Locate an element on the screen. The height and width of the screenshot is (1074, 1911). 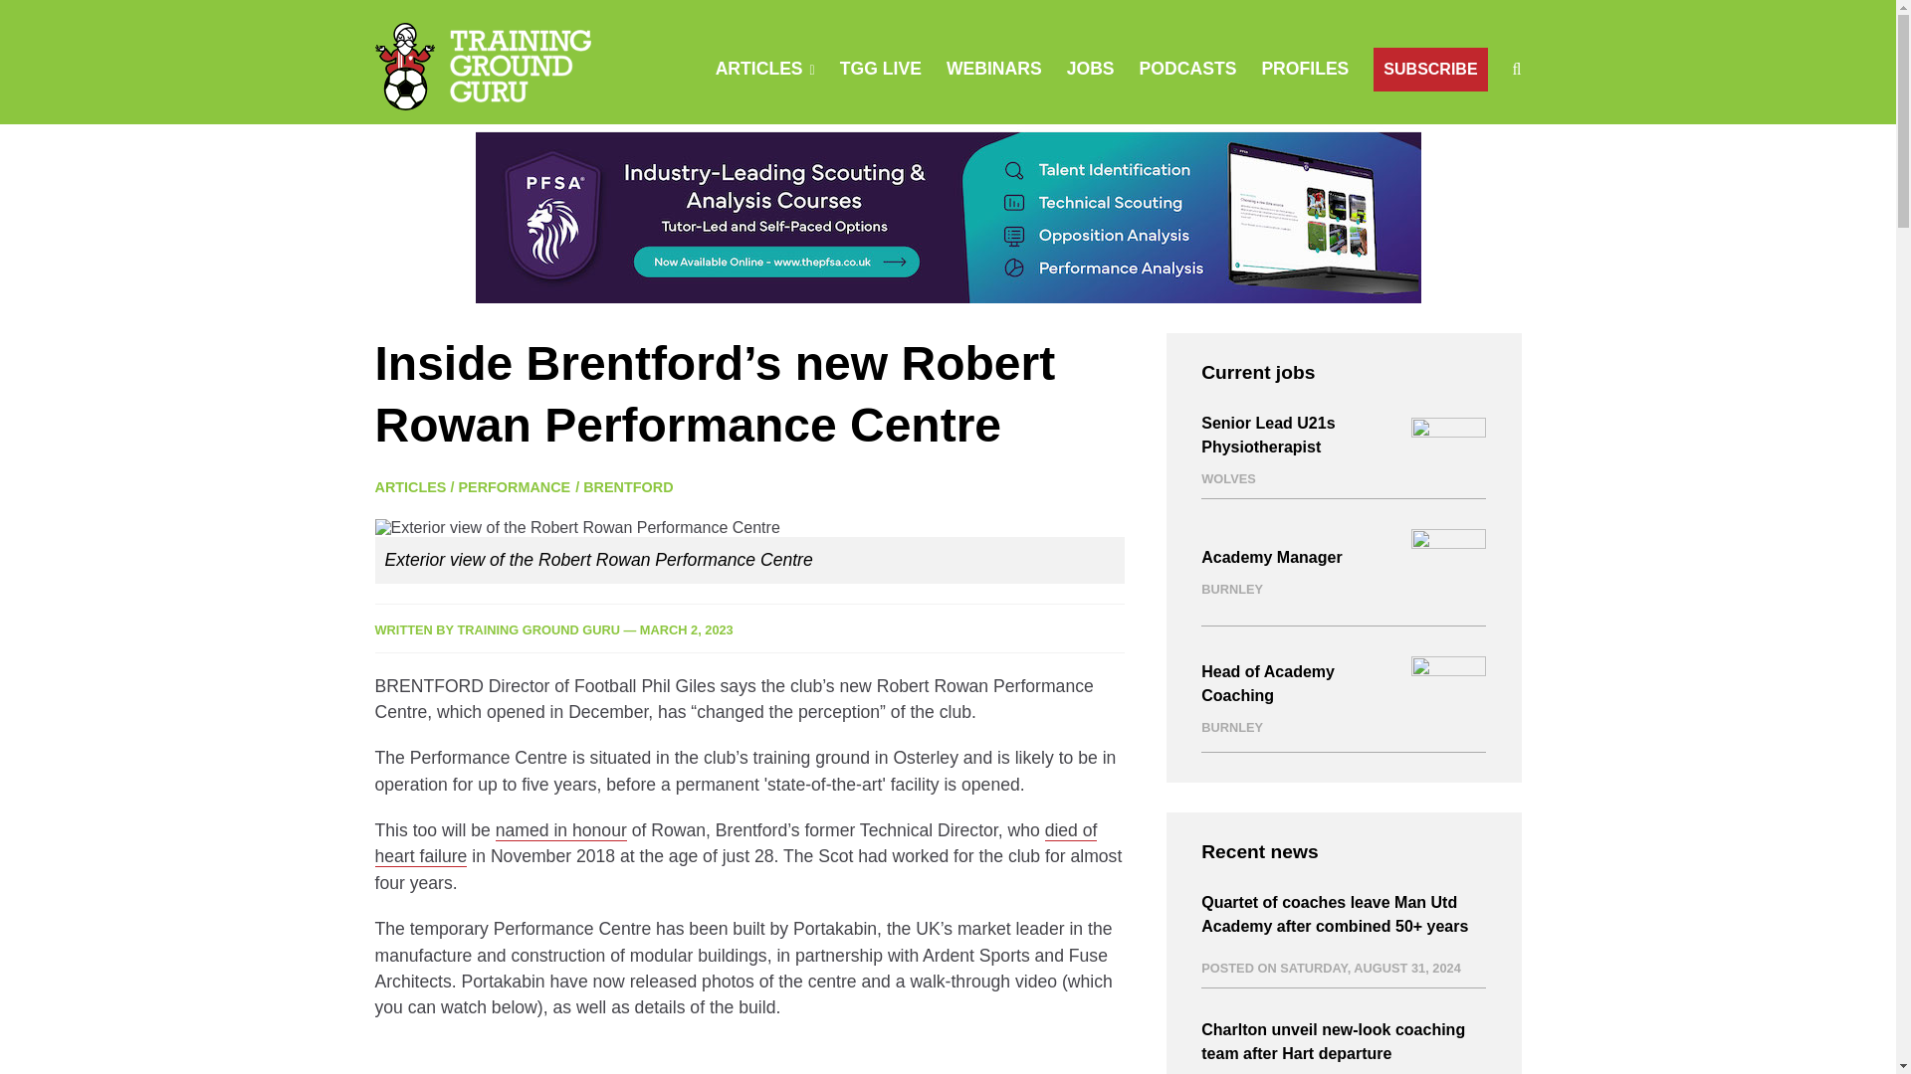
Podcasts is located at coordinates (1187, 68).